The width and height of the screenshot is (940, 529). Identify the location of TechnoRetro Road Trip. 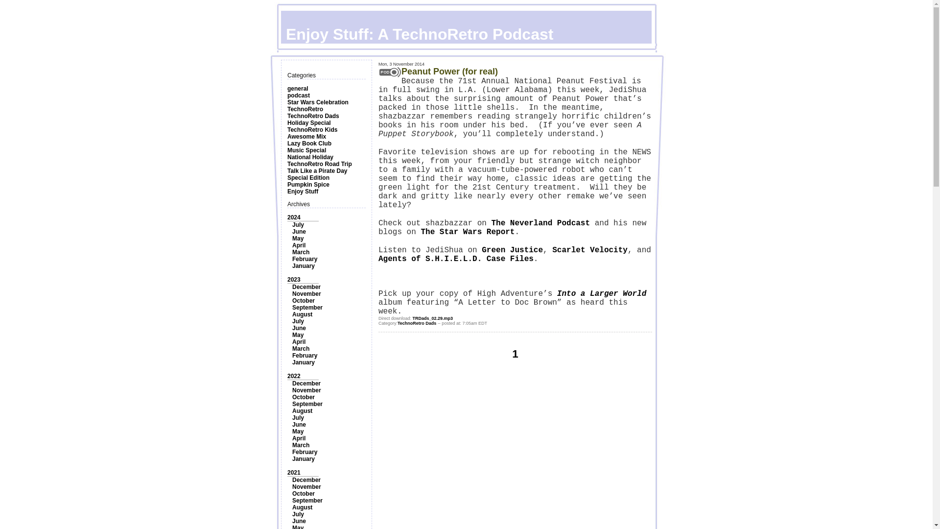
(319, 164).